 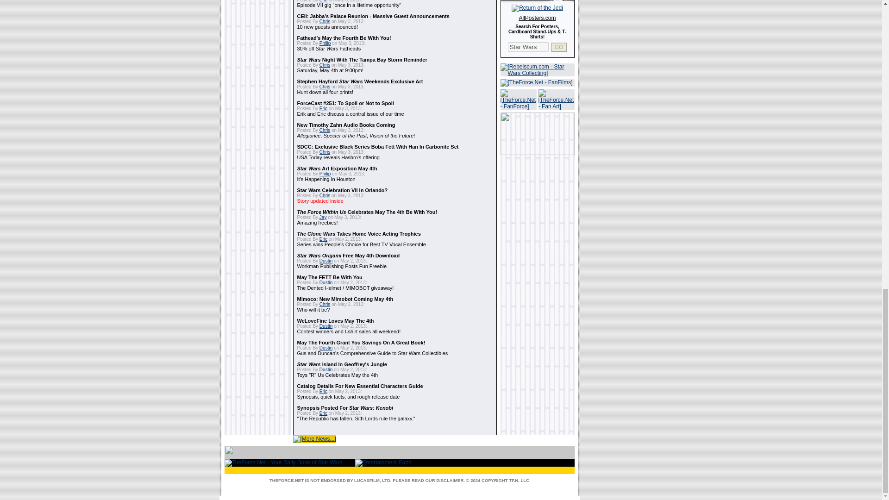 I want to click on Star Wars, so click(x=528, y=47).